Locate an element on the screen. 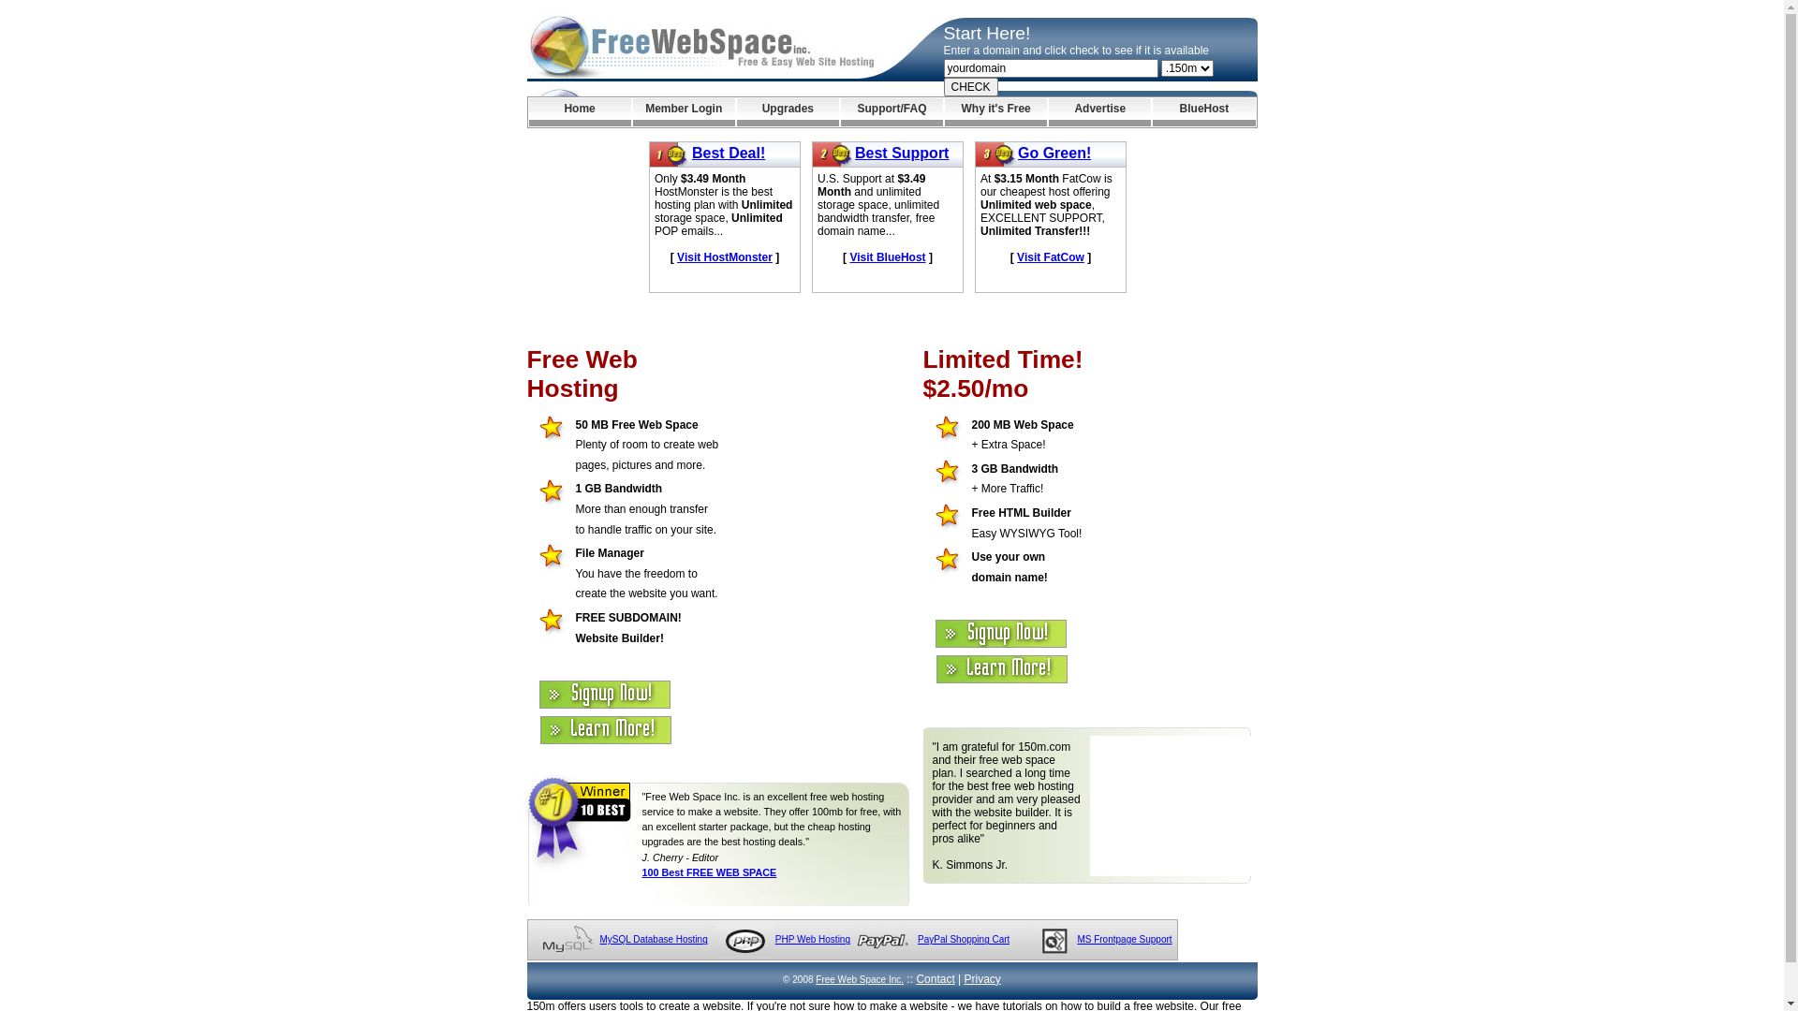 The height and width of the screenshot is (1011, 1798). Member Login is located at coordinates (684, 112).